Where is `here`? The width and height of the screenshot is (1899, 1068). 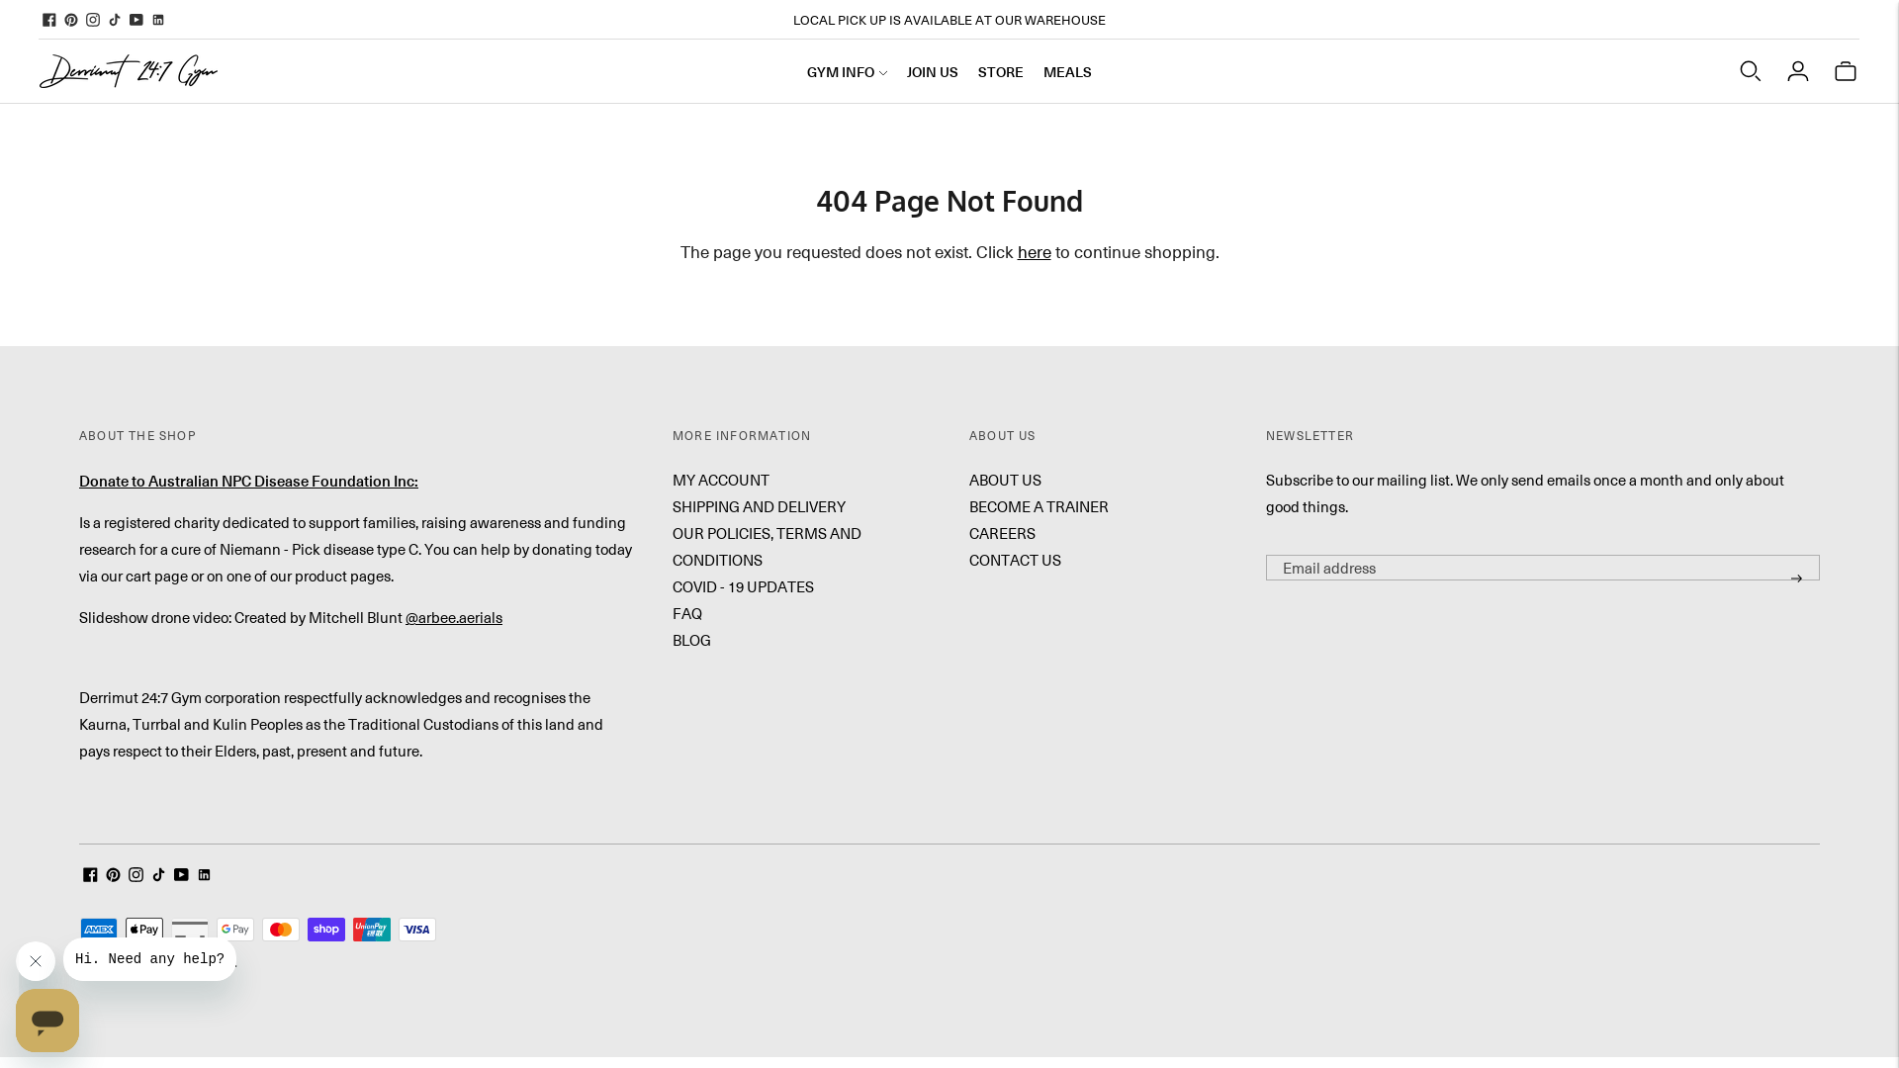
here is located at coordinates (1034, 252).